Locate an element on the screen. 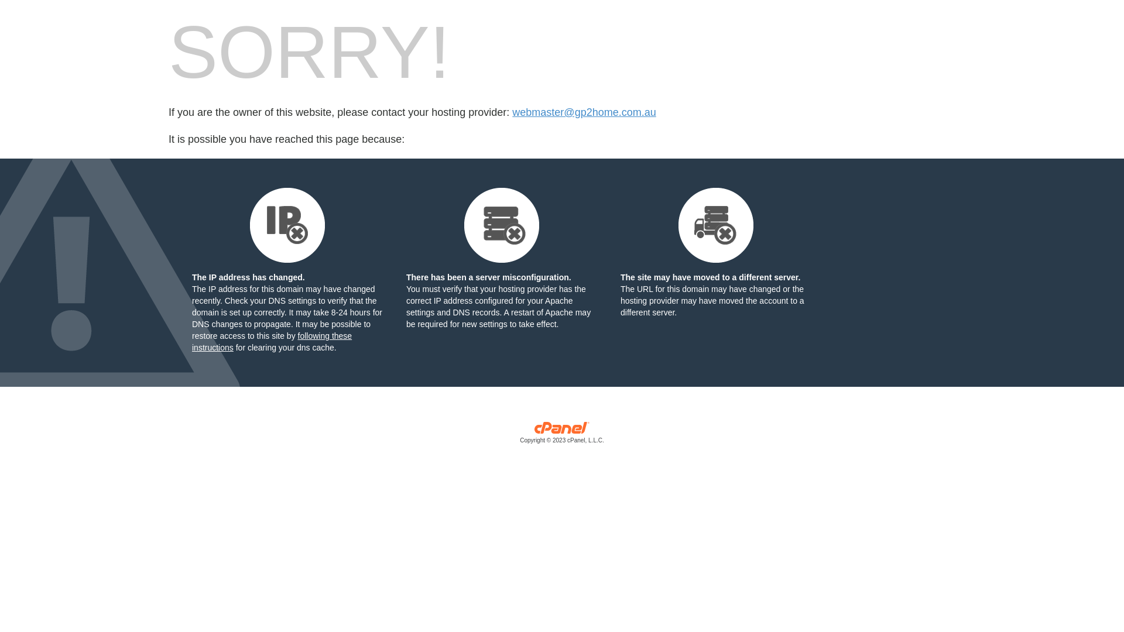 This screenshot has width=1124, height=632. following these instructions is located at coordinates (272, 342).